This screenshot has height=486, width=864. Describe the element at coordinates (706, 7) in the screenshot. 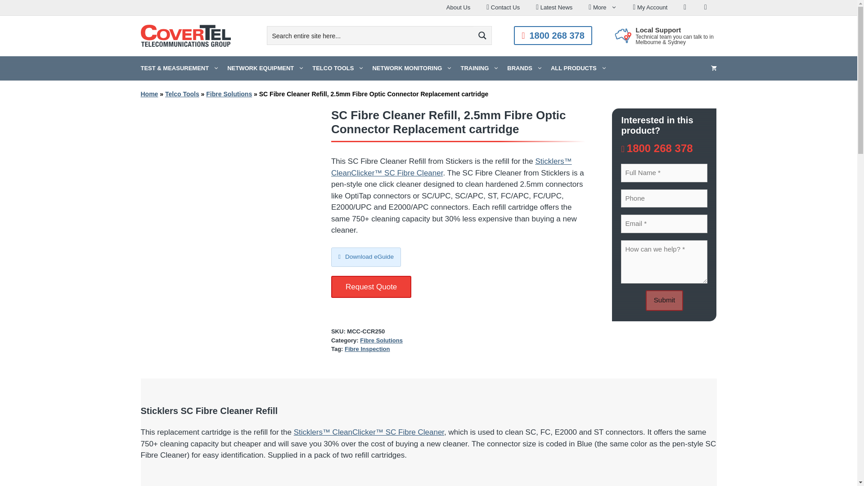

I see `Vimeo` at that location.